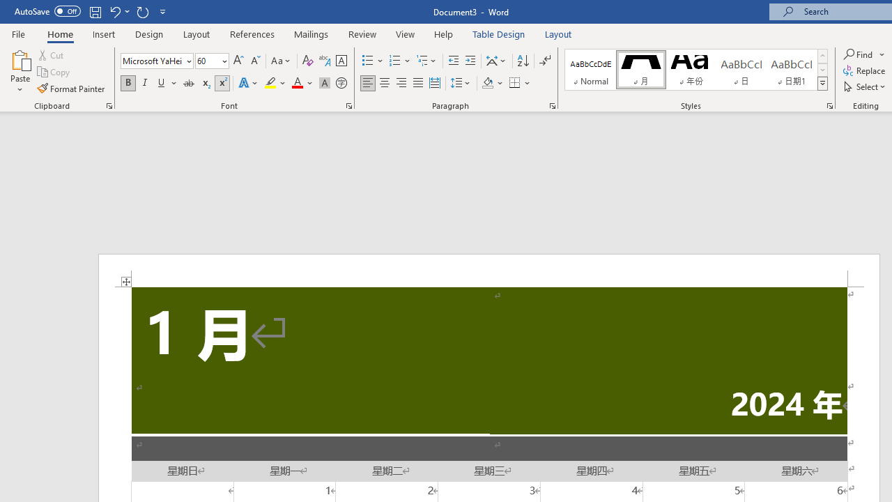 The image size is (892, 502). What do you see at coordinates (249, 84) in the screenshot?
I see `Text Effects and Typography` at bounding box center [249, 84].